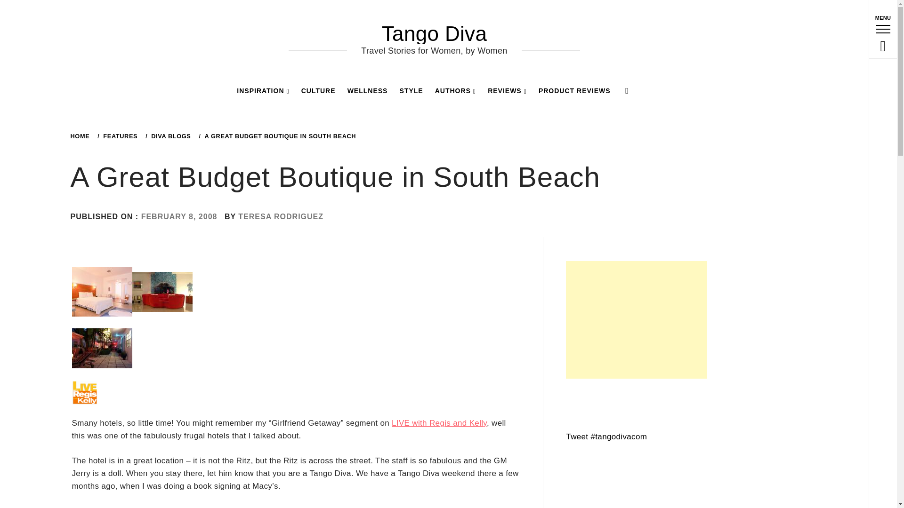  Describe the element at coordinates (281, 216) in the screenshot. I see `TERESA RODRIGUEZ` at that location.